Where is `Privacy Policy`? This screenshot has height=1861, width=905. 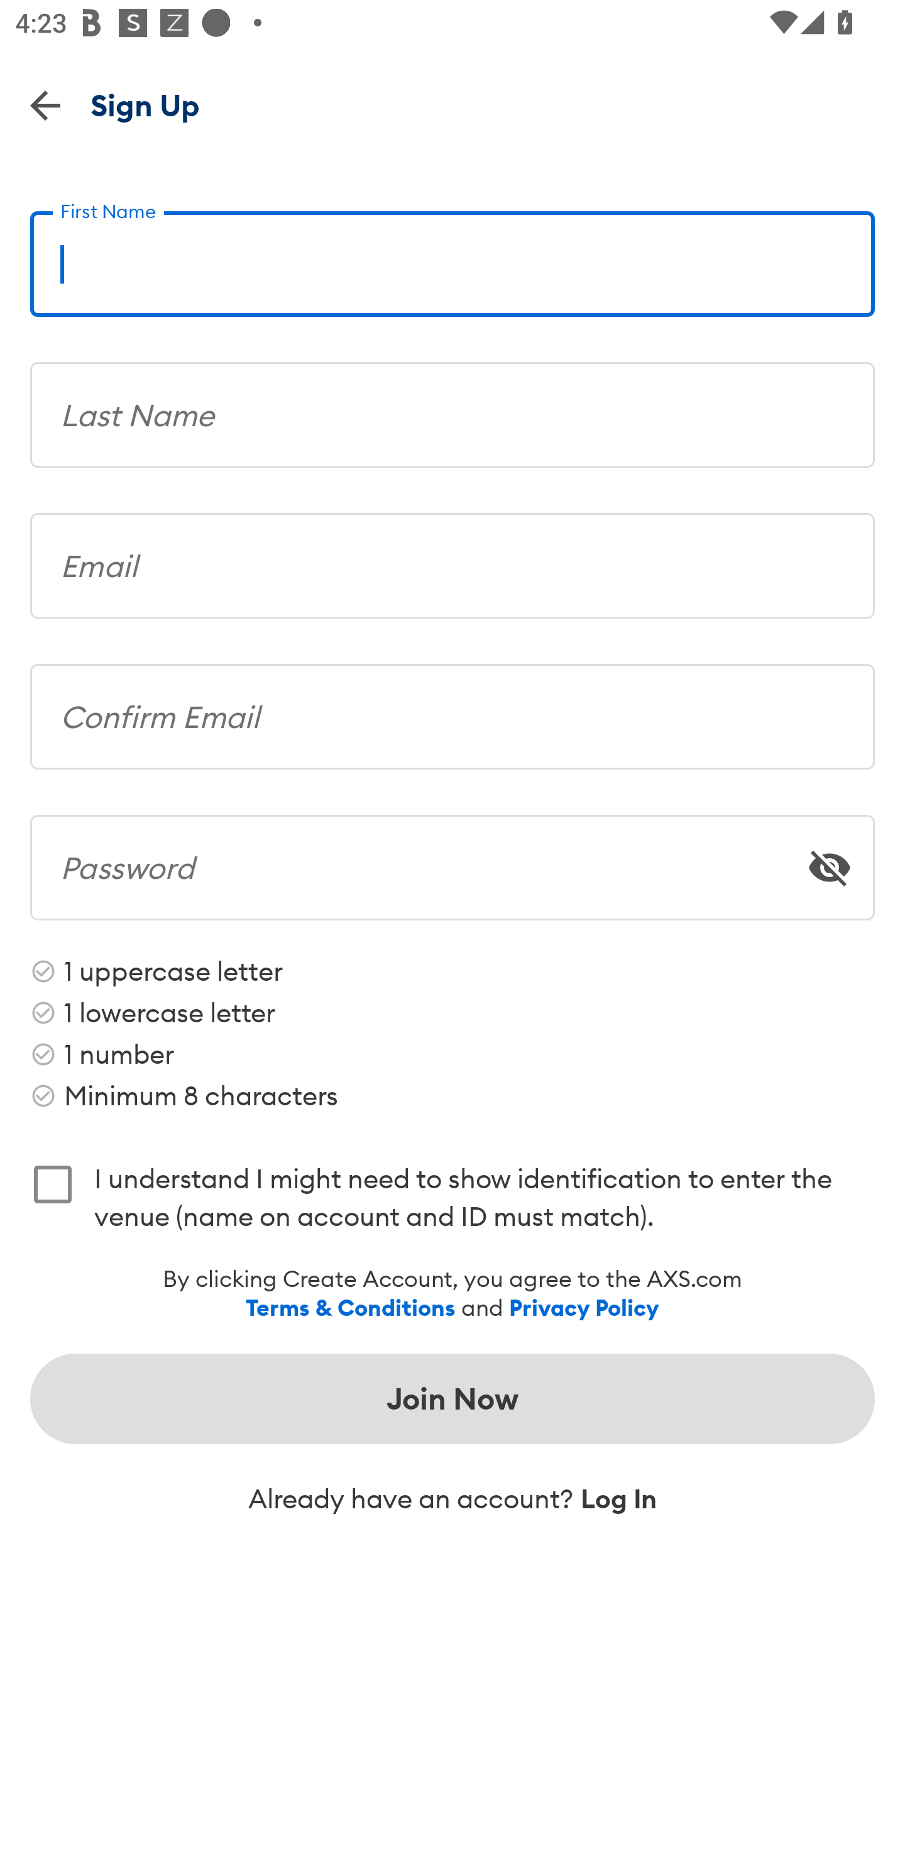
Privacy Policy is located at coordinates (583, 1308).